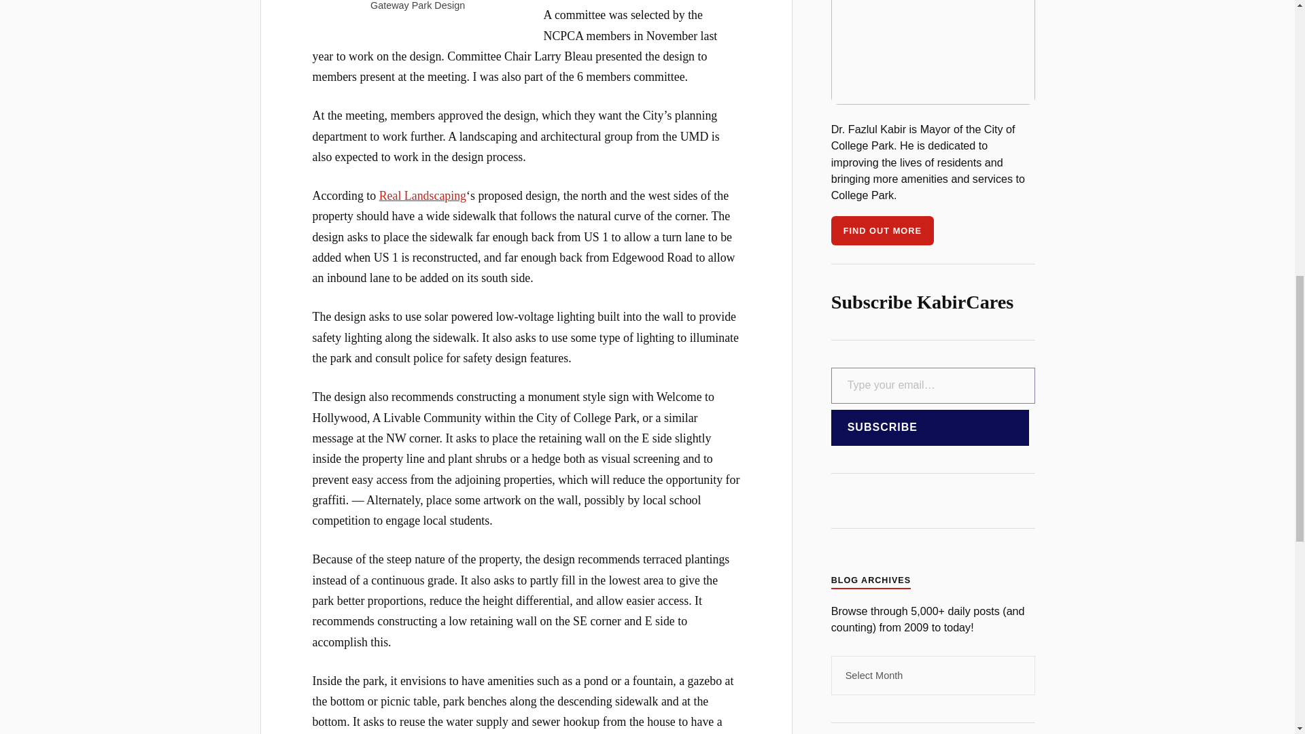 This screenshot has height=734, width=1305. Describe the element at coordinates (930, 427) in the screenshot. I see `SUBSCRIBE` at that location.